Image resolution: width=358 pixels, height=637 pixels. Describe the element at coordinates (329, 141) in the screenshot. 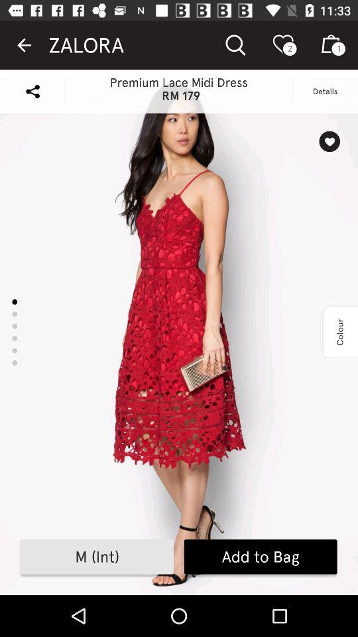

I see `select like` at that location.